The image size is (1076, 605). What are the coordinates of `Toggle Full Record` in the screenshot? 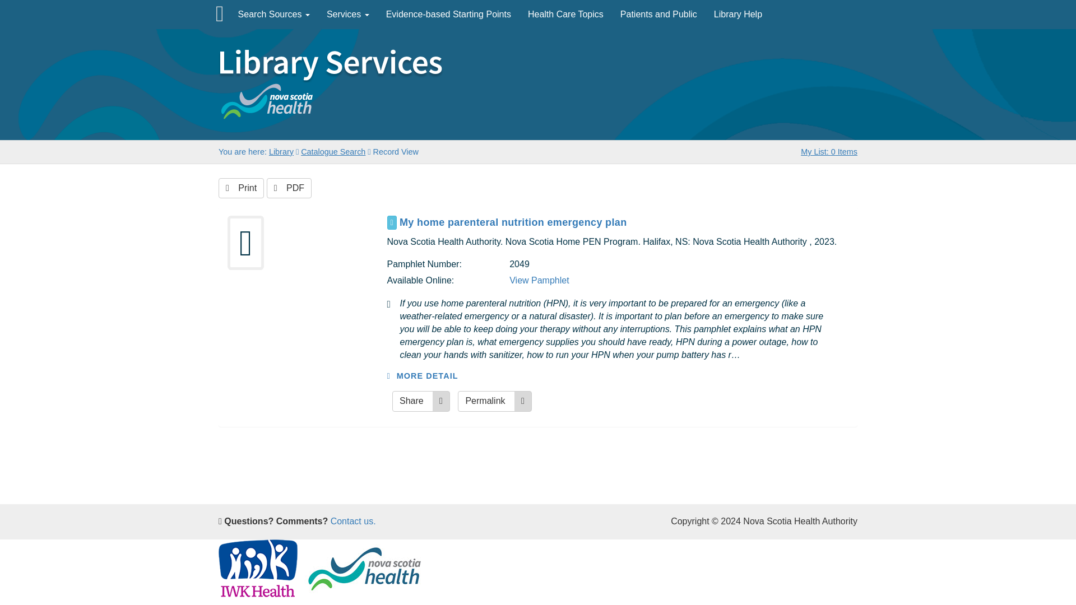 It's located at (624, 222).